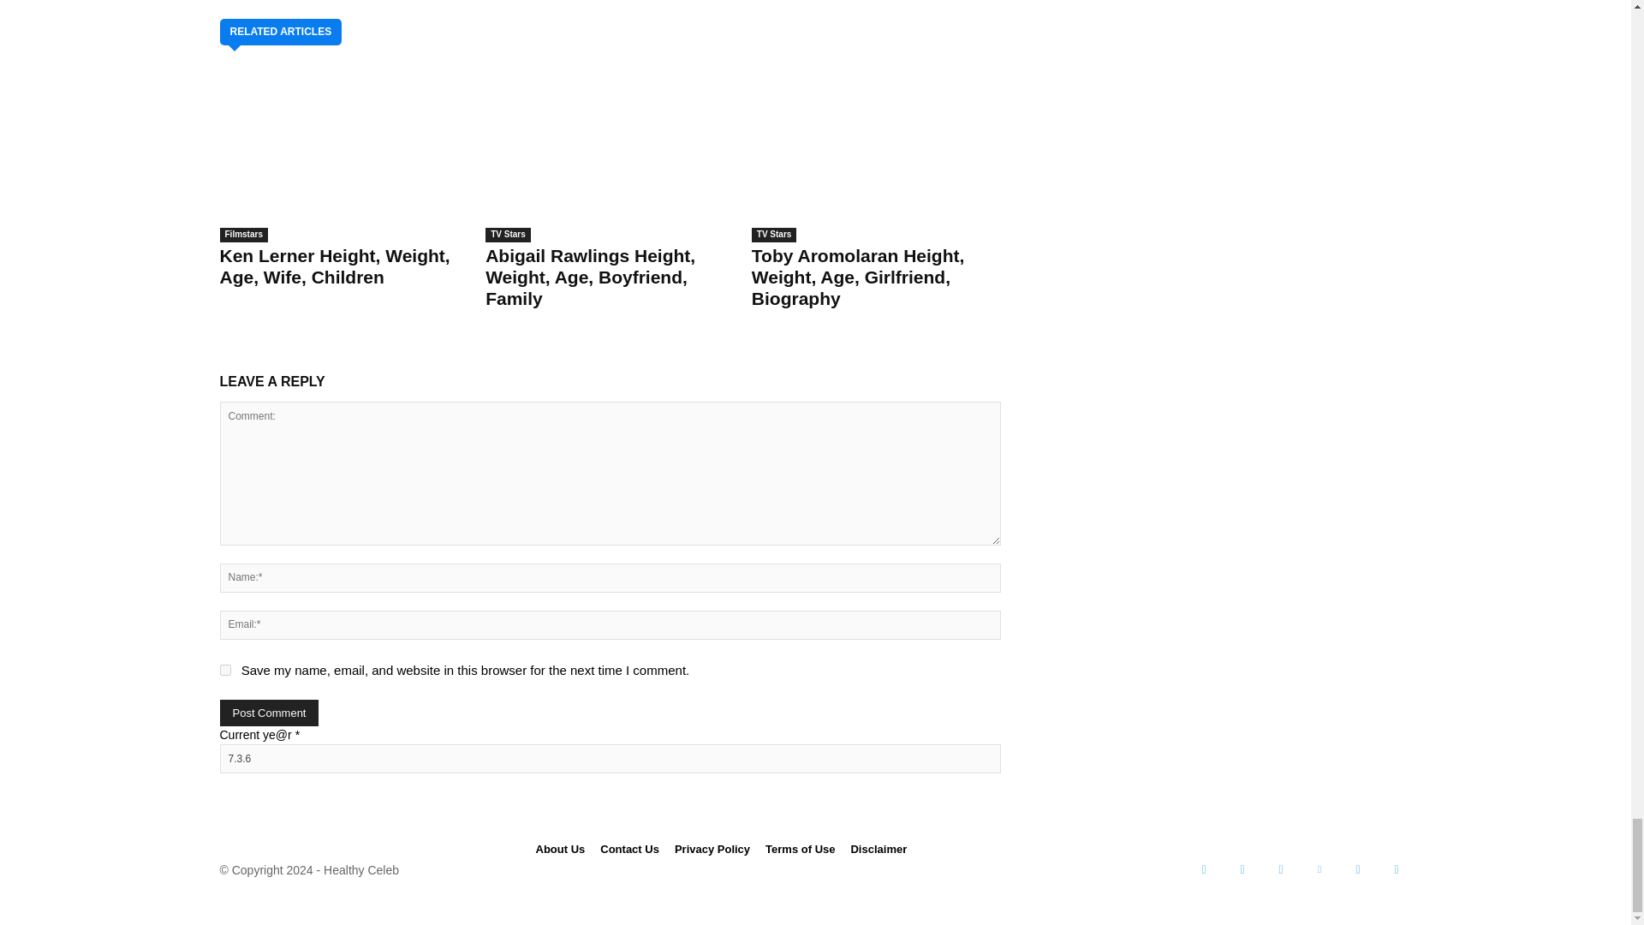 Image resolution: width=1644 pixels, height=925 pixels. Describe the element at coordinates (269, 713) in the screenshot. I see `Post Comment` at that location.